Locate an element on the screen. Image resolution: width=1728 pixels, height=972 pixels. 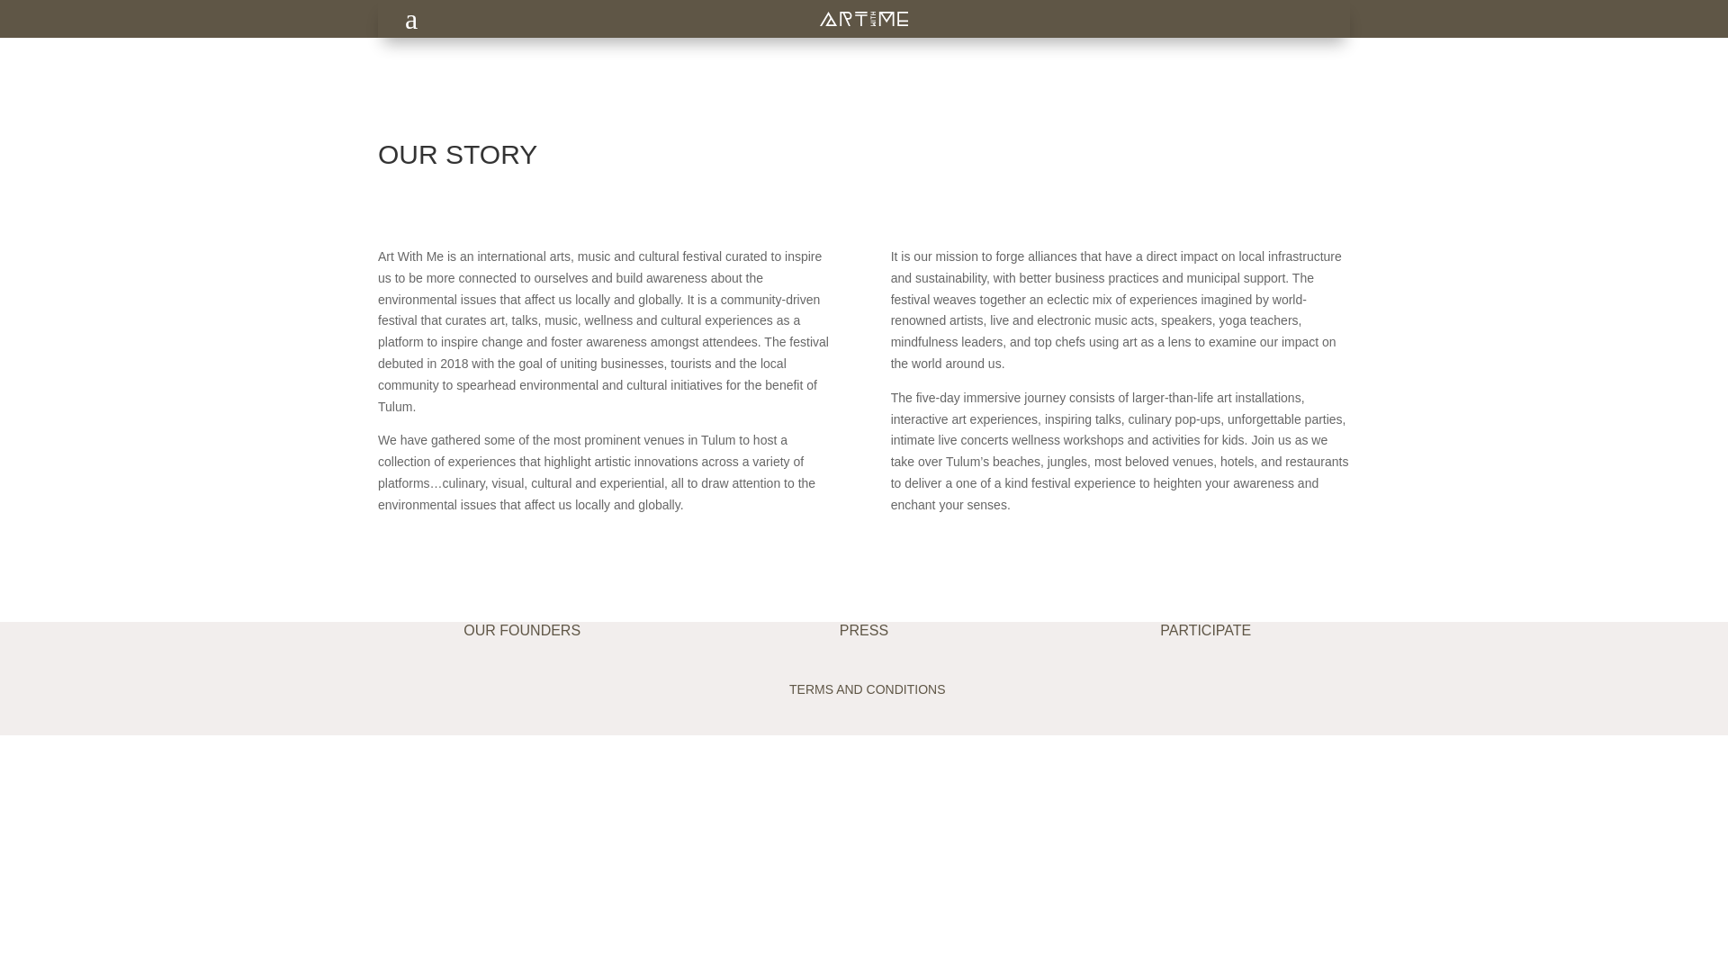
awmlogowhite is located at coordinates (863, 18).